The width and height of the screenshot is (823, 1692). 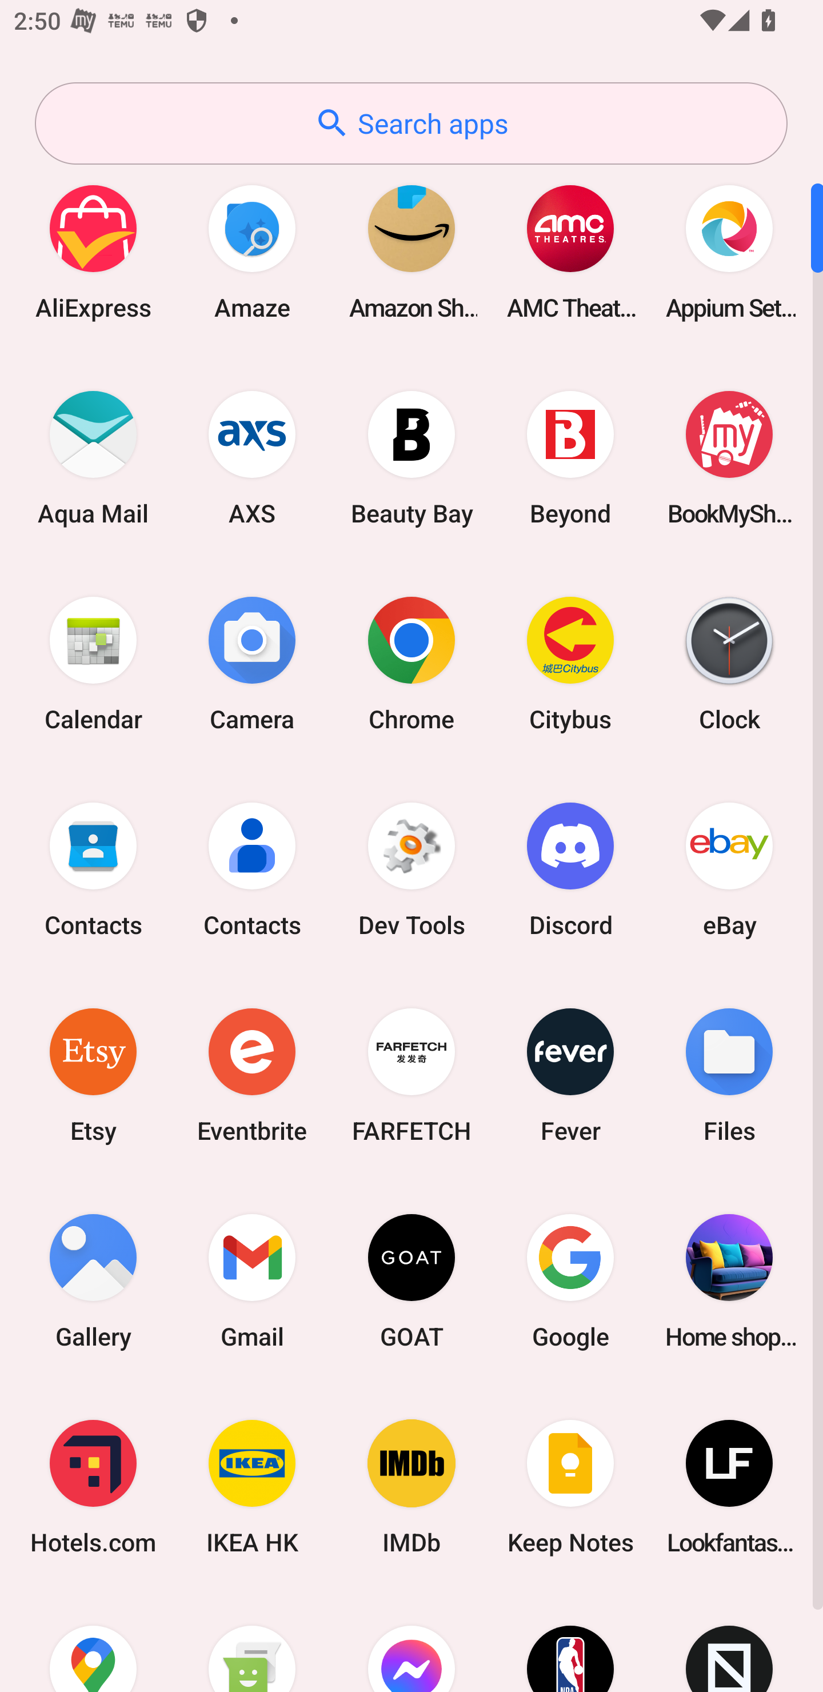 What do you see at coordinates (411, 1487) in the screenshot?
I see `IMDb` at bounding box center [411, 1487].